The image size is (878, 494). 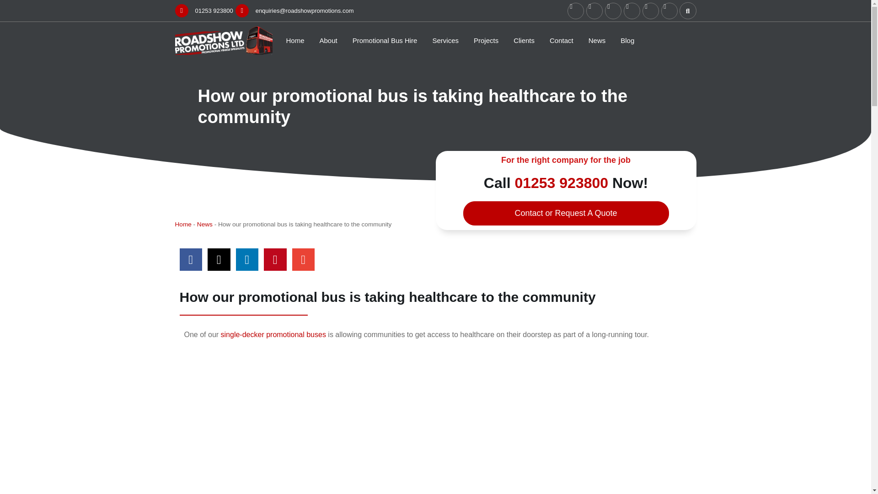 What do you see at coordinates (486, 40) in the screenshot?
I see `Projects` at bounding box center [486, 40].